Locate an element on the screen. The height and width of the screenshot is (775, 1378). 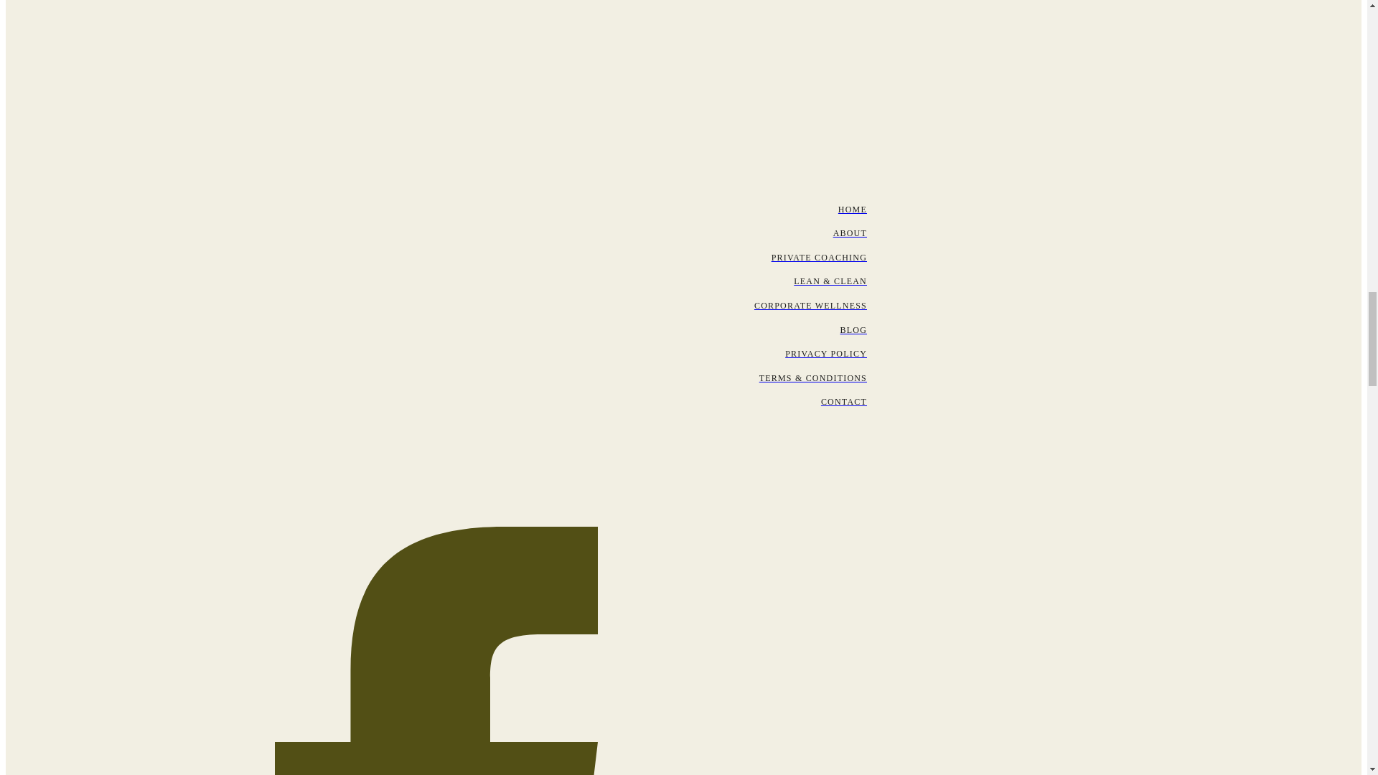
PRIVATE COACHING is located at coordinates (436, 258).